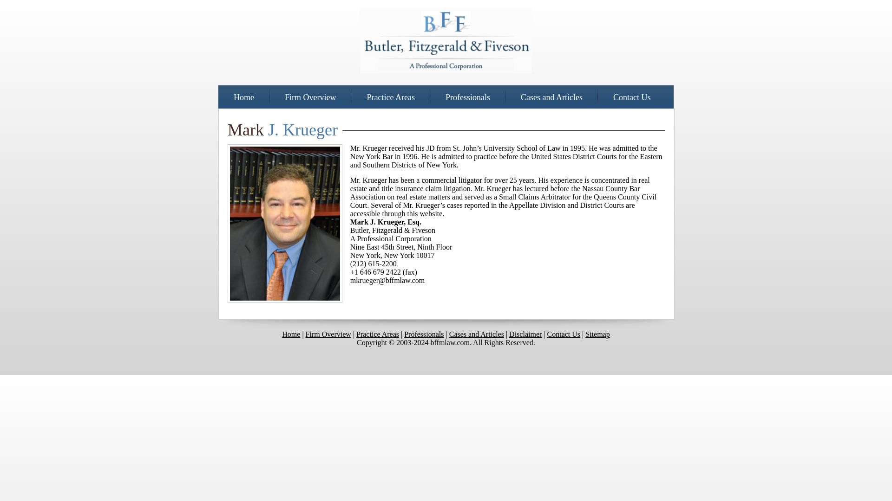 The height and width of the screenshot is (501, 892). What do you see at coordinates (477, 334) in the screenshot?
I see `Cases and Articles` at bounding box center [477, 334].